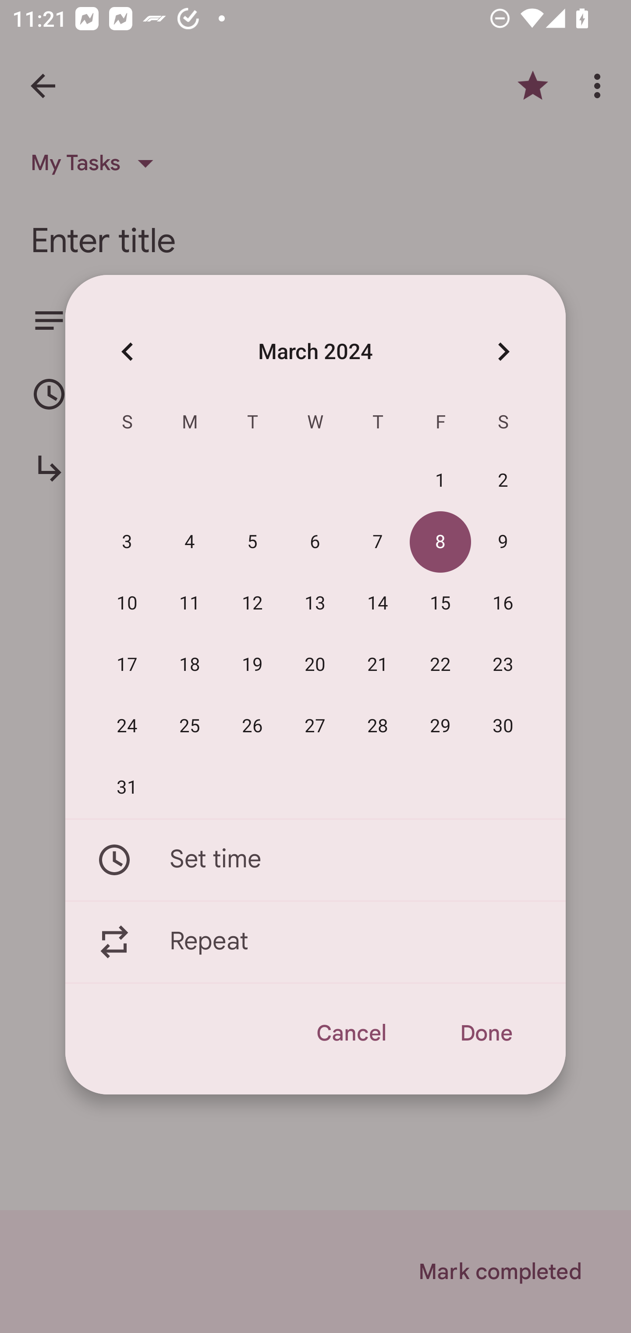  What do you see at coordinates (441, 665) in the screenshot?
I see `22 22 March 2024` at bounding box center [441, 665].